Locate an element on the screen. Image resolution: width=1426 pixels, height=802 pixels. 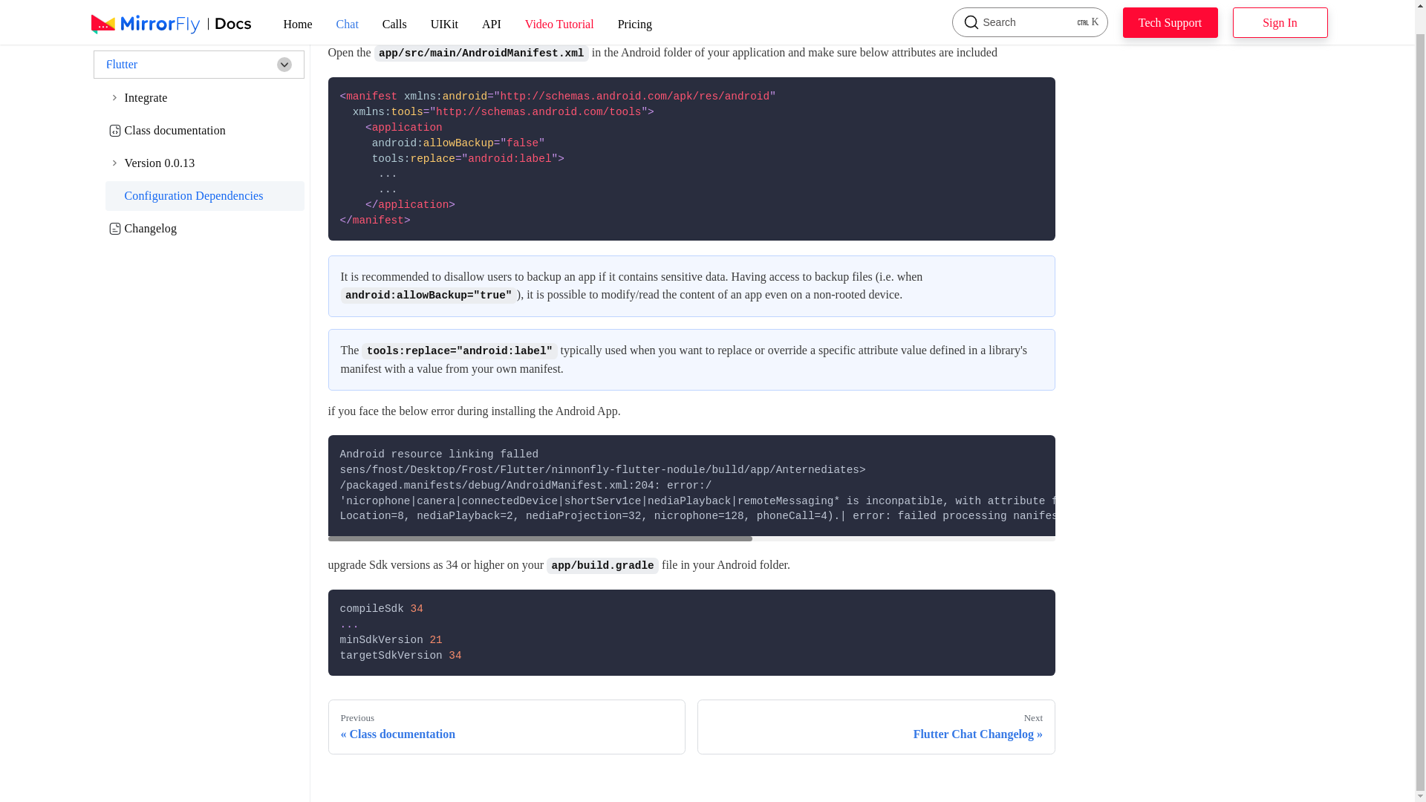
API is located at coordinates (444, 6).